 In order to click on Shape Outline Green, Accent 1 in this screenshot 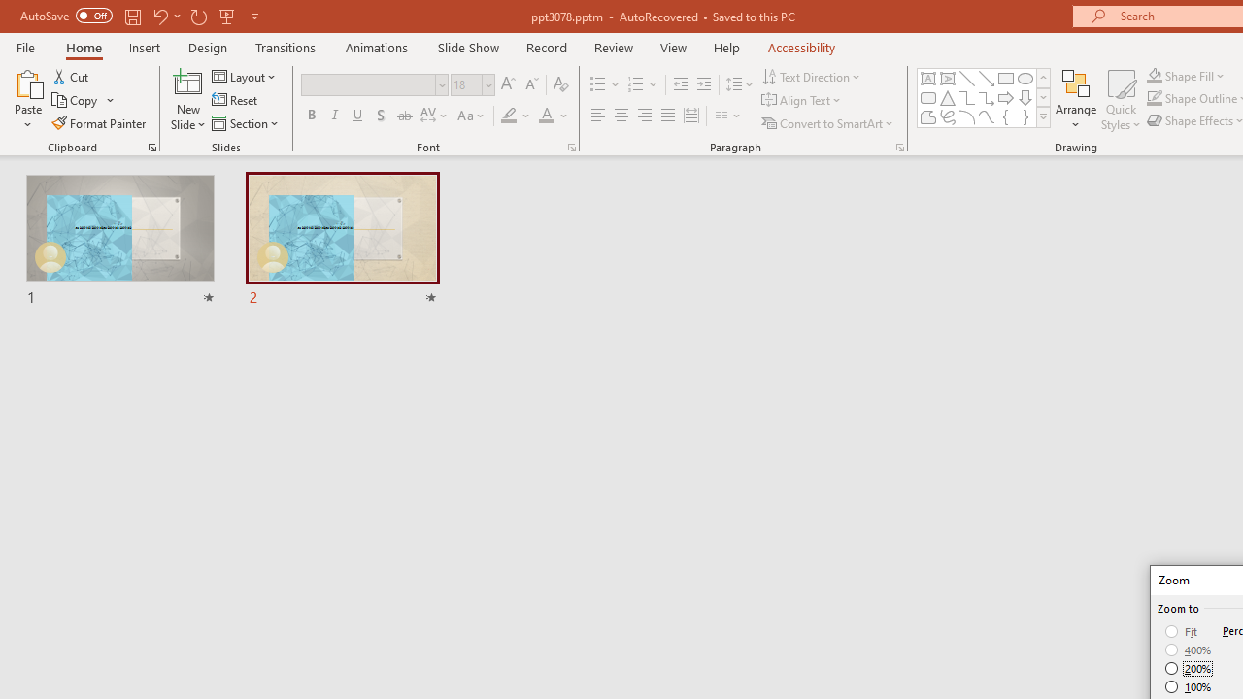, I will do `click(1154, 99)`.